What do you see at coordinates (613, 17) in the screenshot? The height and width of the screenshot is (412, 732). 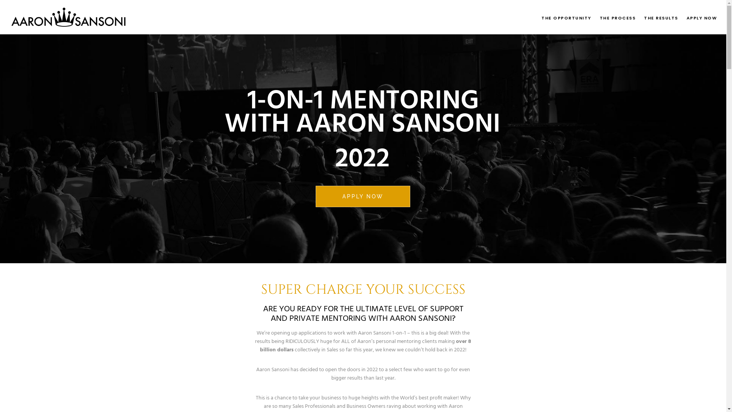 I see `THE PROCESS` at bounding box center [613, 17].